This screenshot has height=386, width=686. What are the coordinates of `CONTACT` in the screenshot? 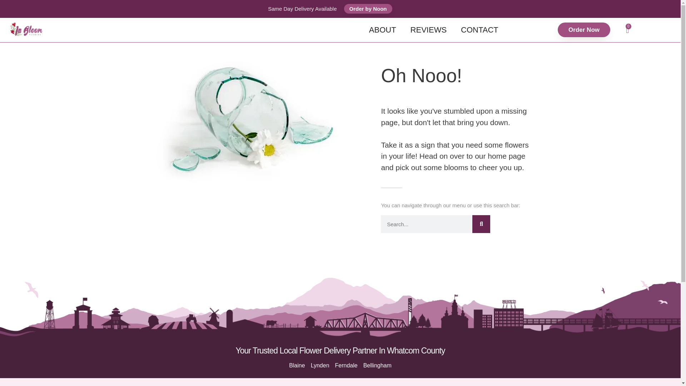 It's located at (428, 30).